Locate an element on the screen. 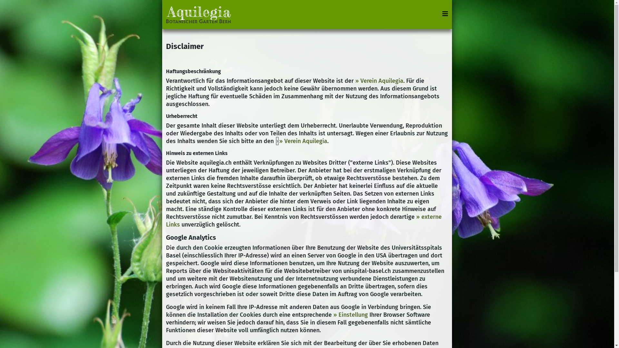 This screenshot has width=619, height=348. Helix3 Megamenu Options is located at coordinates (445, 14).